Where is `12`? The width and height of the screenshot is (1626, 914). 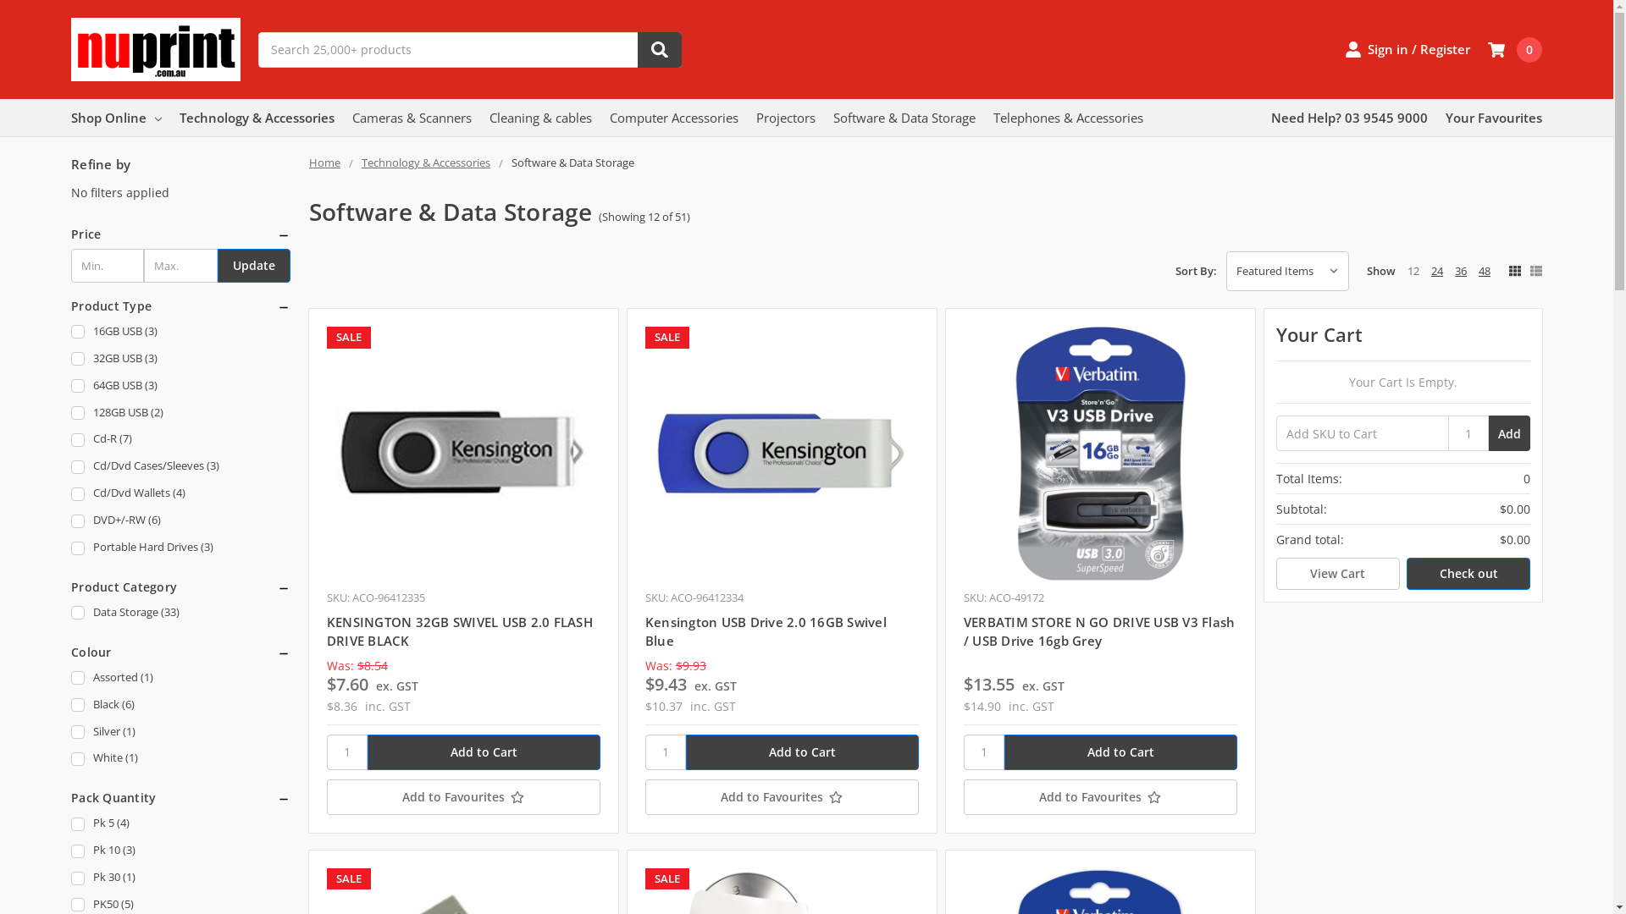 12 is located at coordinates (1413, 271).